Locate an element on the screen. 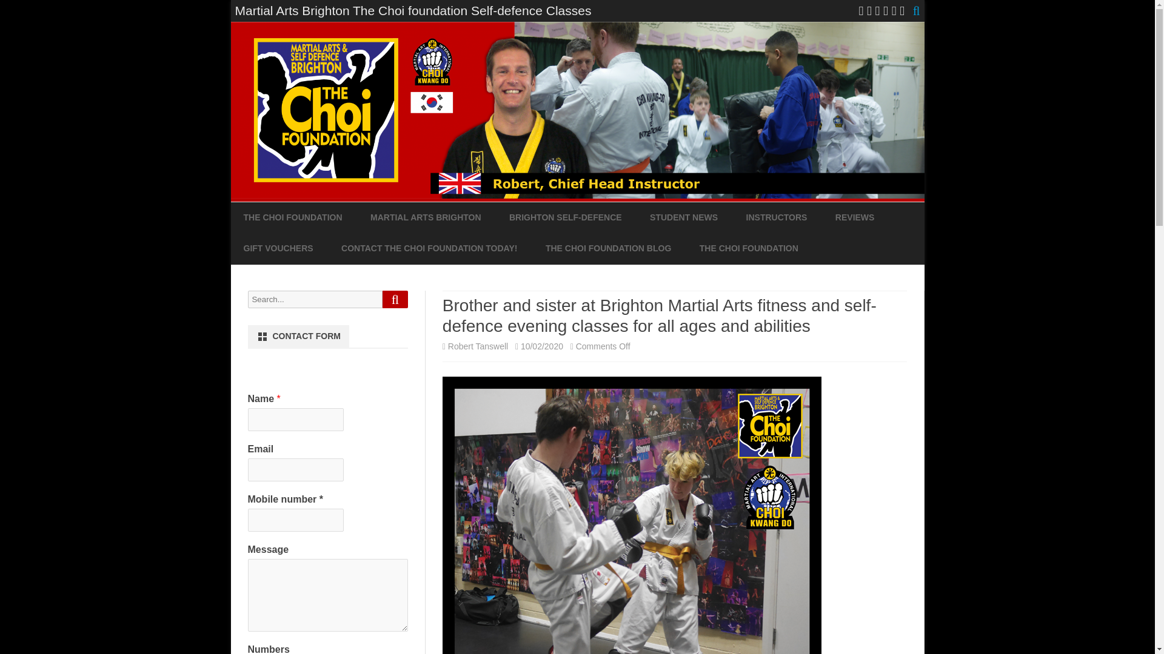  BRIGHTON SELF-DEFENCE is located at coordinates (565, 217).